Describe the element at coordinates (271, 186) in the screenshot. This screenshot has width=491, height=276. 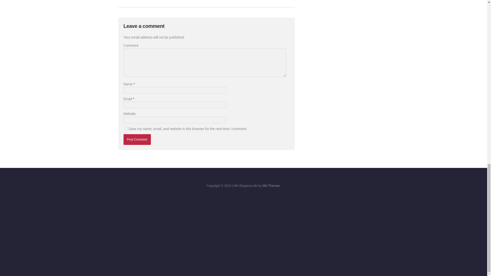
I see `MH Themes` at that location.